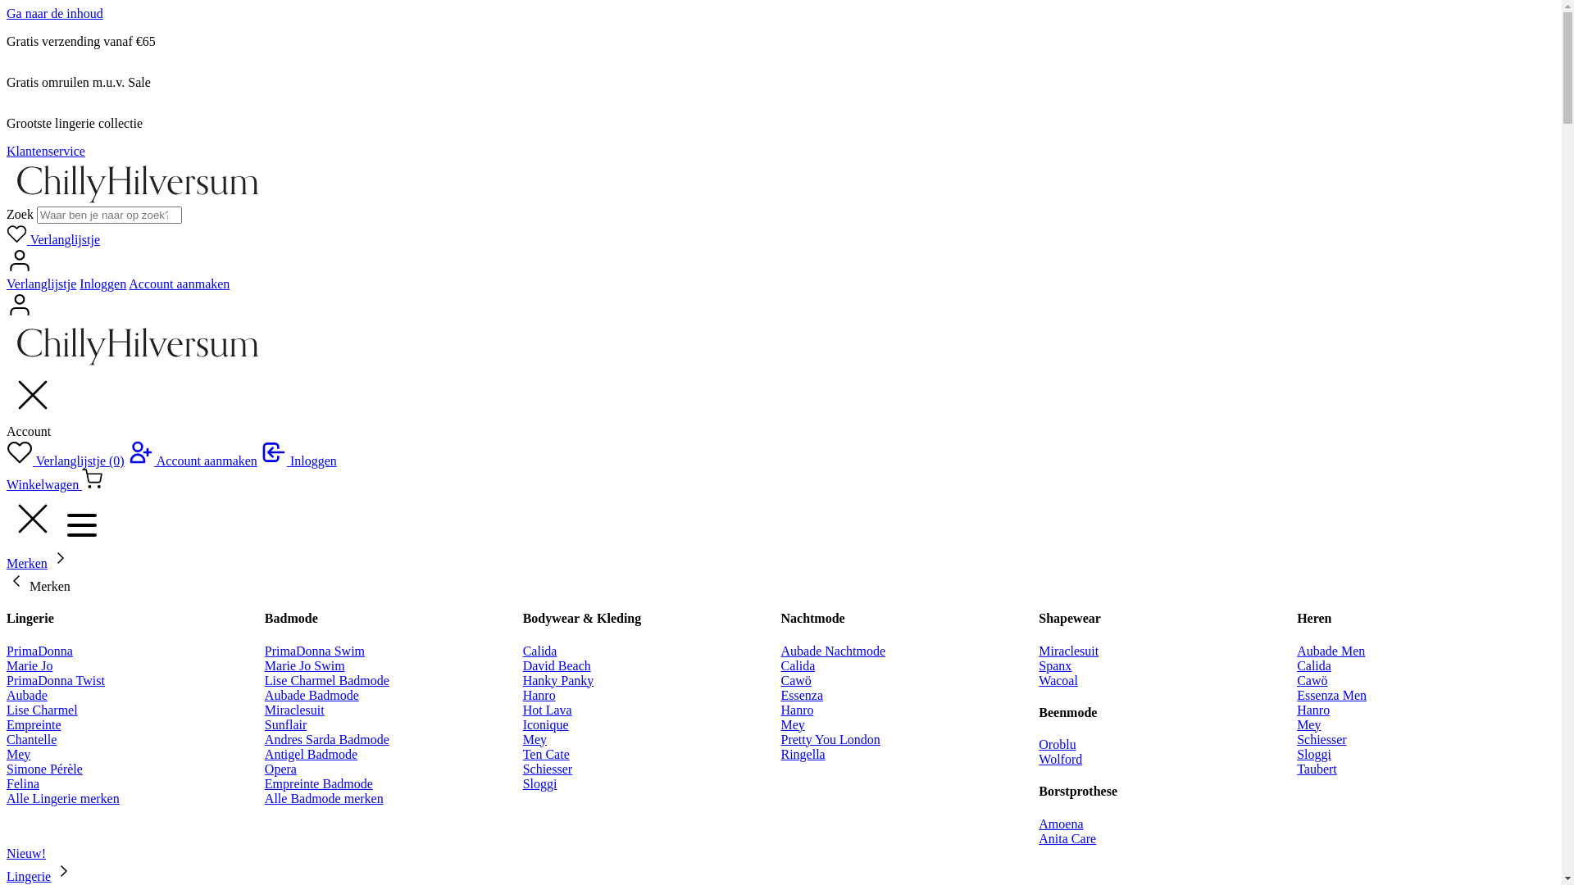 The height and width of the screenshot is (885, 1574). Describe the element at coordinates (1061, 824) in the screenshot. I see `Amoena` at that location.